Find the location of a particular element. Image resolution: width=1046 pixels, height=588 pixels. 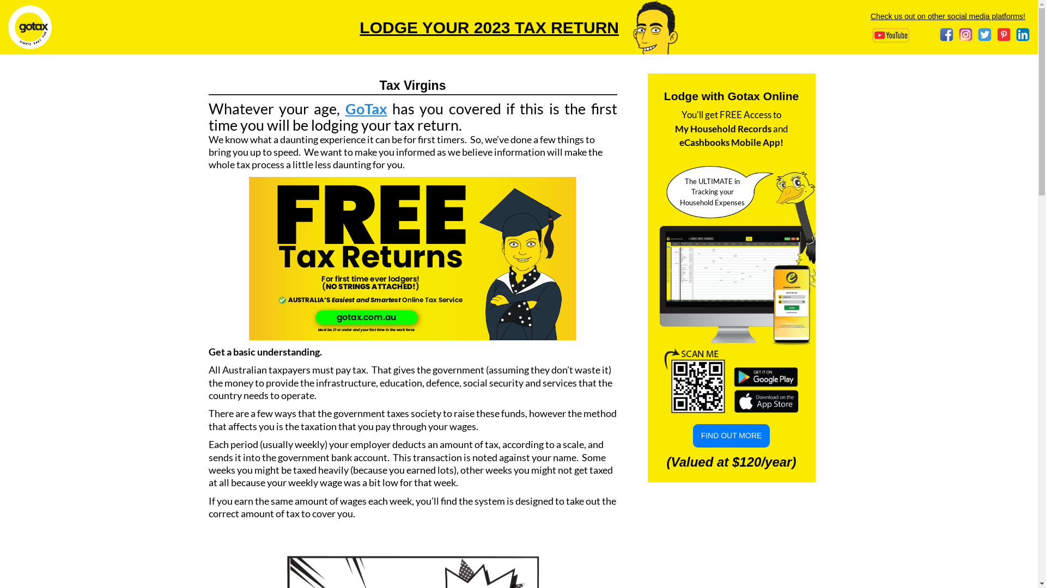

Facebook is located at coordinates (947, 35).